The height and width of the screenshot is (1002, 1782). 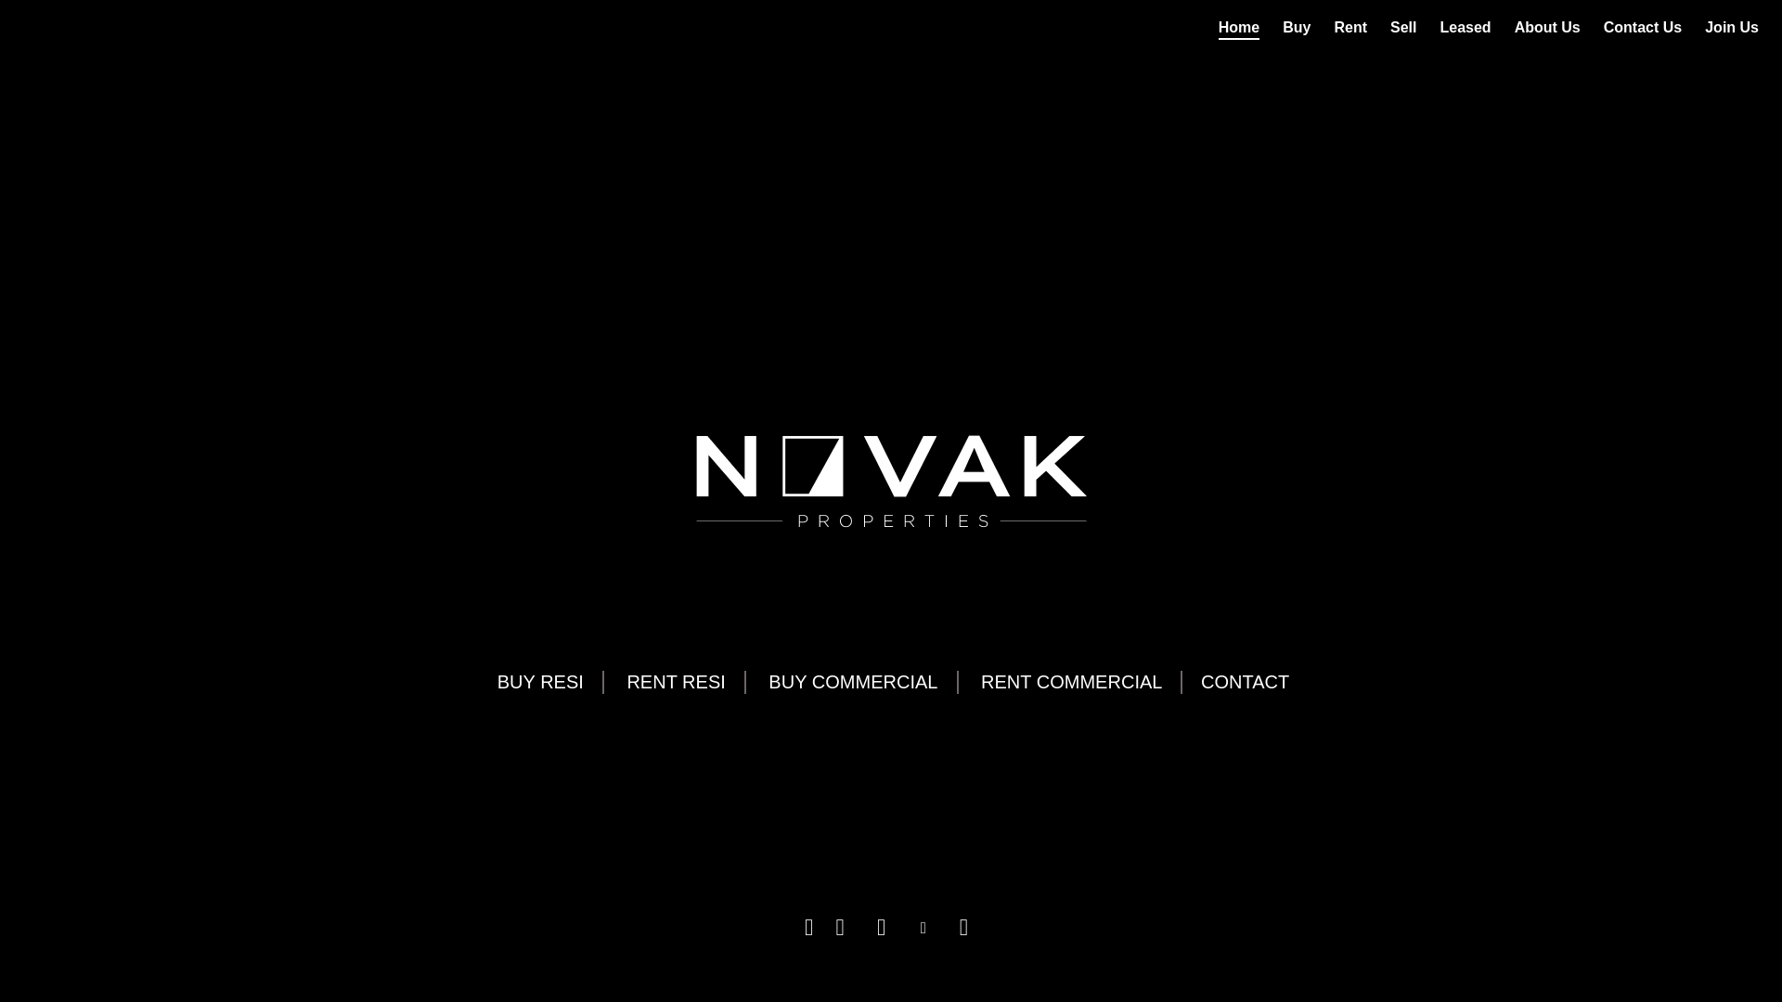 What do you see at coordinates (1072, 683) in the screenshot?
I see `RENT COMMERCIAL` at bounding box center [1072, 683].